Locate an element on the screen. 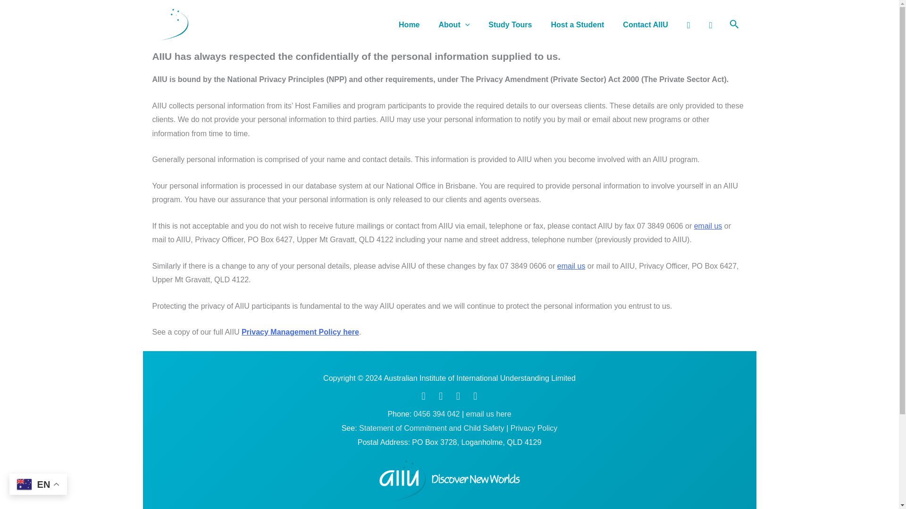  email us is located at coordinates (708, 226).